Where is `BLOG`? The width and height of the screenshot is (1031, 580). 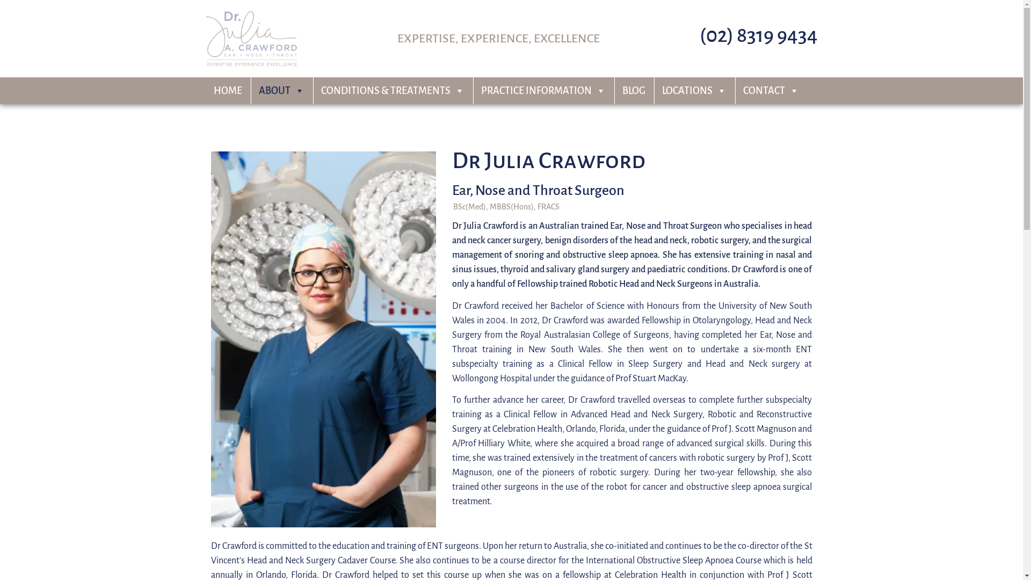 BLOG is located at coordinates (634, 91).